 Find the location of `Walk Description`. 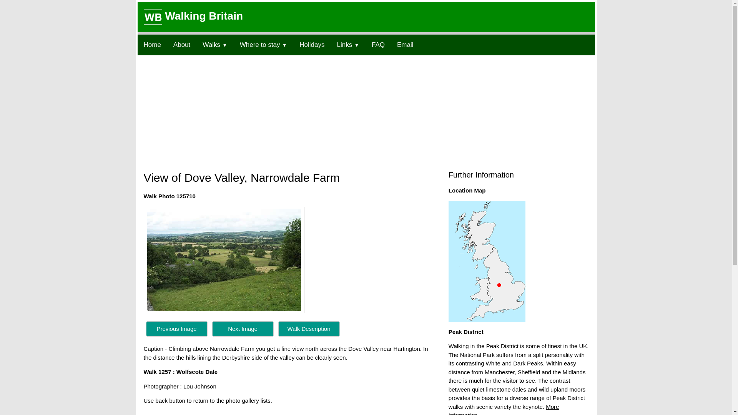

Walk Description is located at coordinates (309, 329).